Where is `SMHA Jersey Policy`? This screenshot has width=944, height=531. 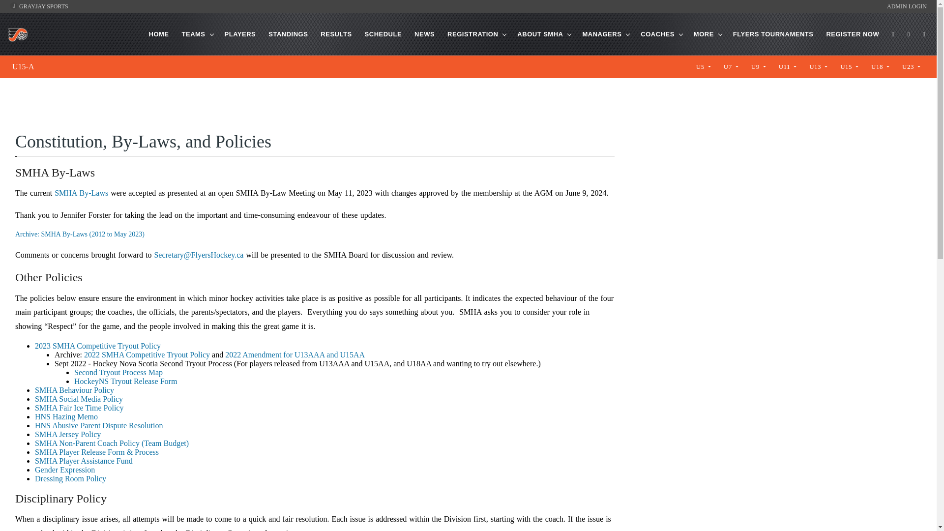
SMHA Jersey Policy is located at coordinates (68, 434).